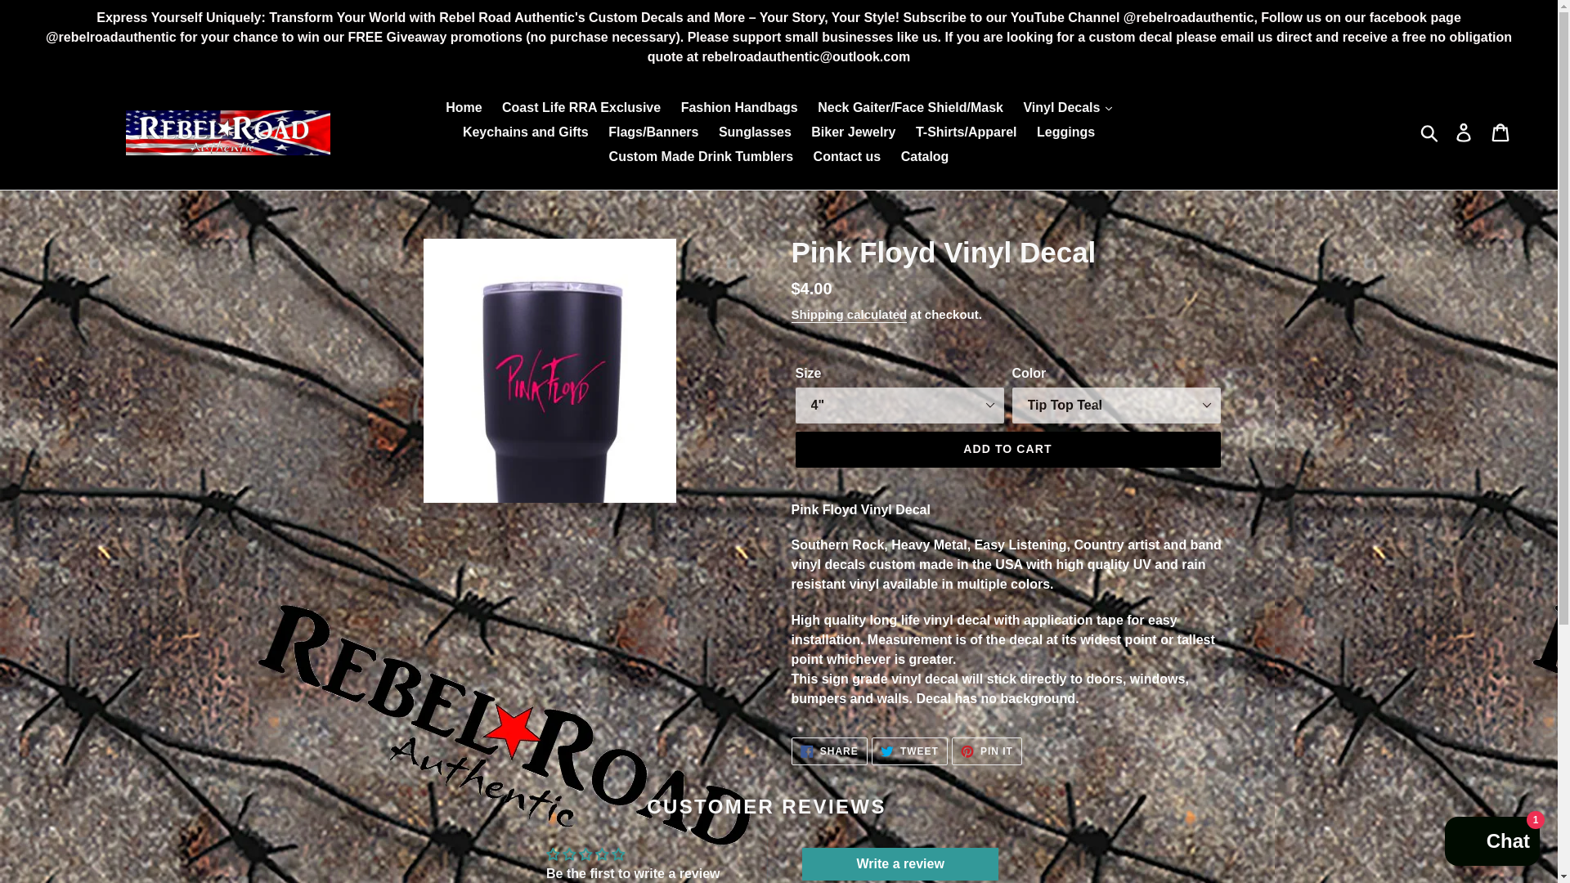 Image resolution: width=1570 pixels, height=883 pixels. What do you see at coordinates (755, 132) in the screenshot?
I see `Sunglasses` at bounding box center [755, 132].